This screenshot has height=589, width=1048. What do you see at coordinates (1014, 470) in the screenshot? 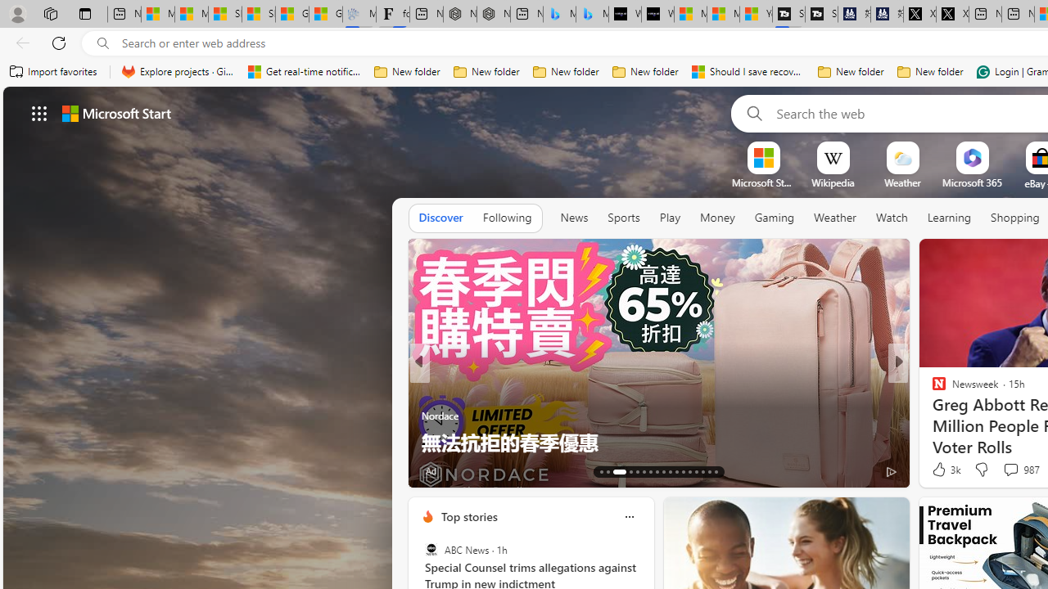
I see `View comments 52 Comment` at bounding box center [1014, 470].